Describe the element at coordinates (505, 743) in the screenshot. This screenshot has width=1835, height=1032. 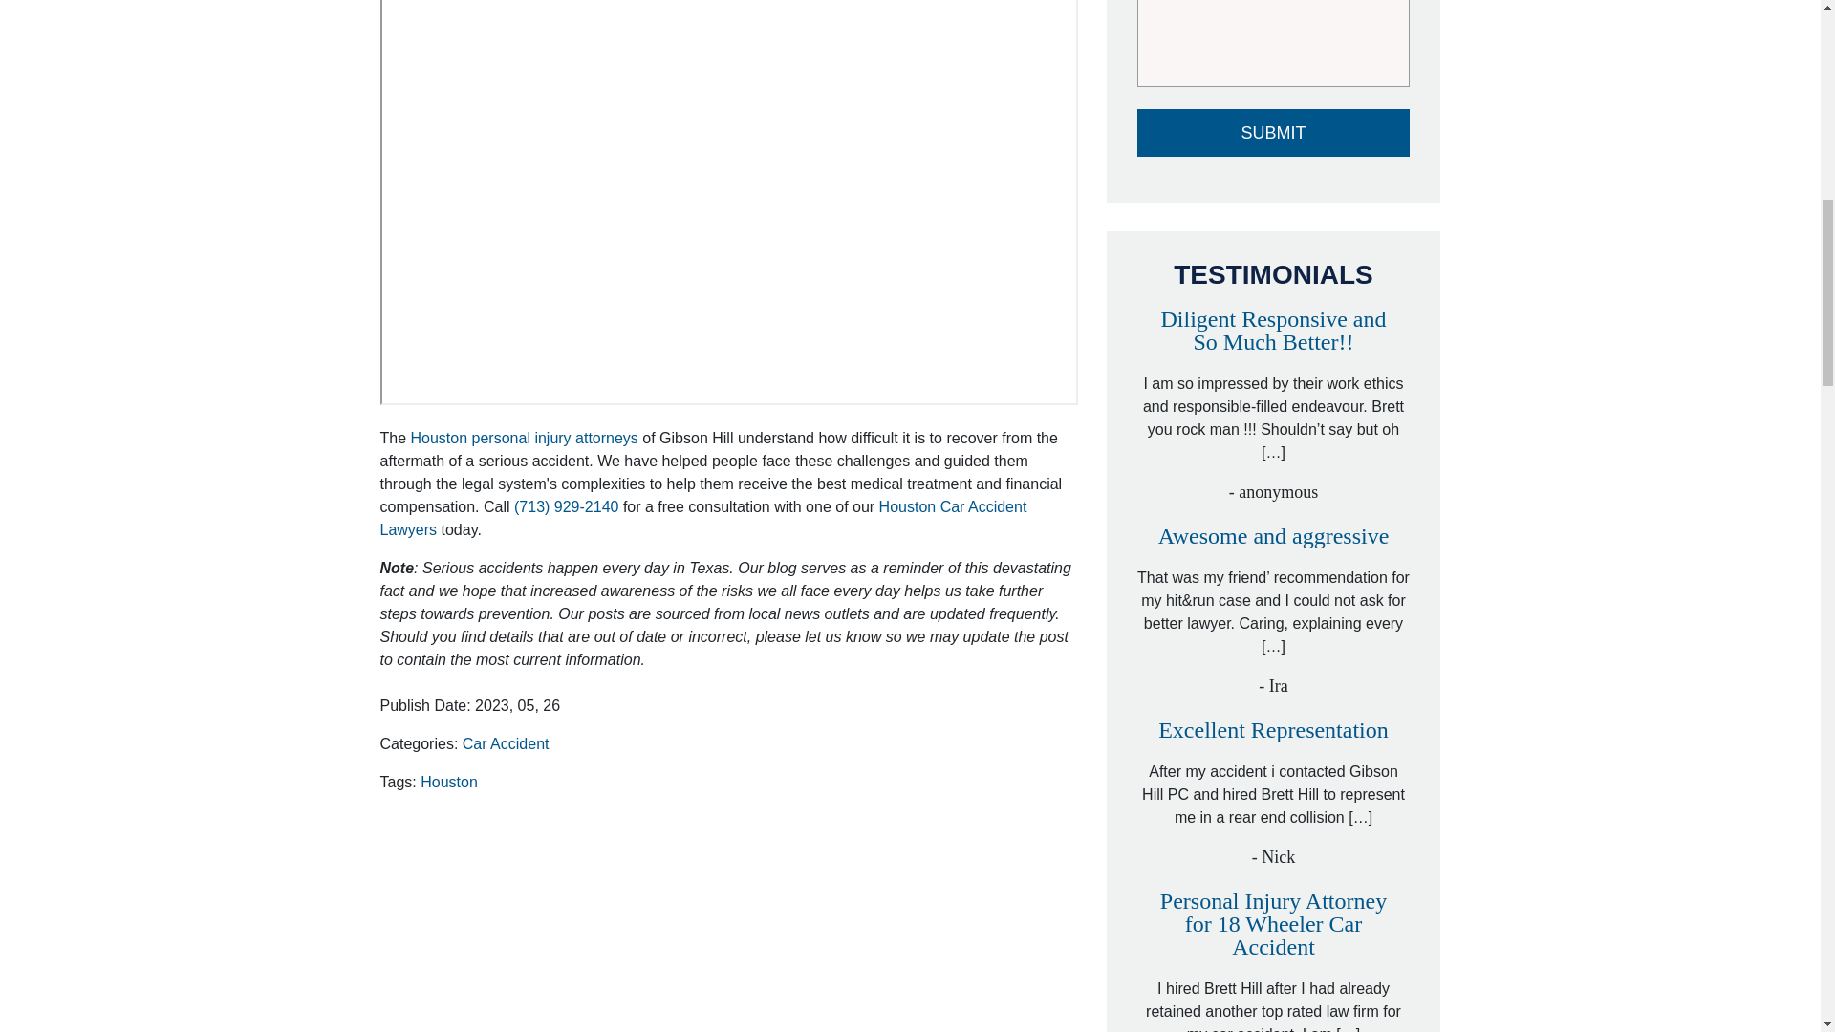
I see `Car Accident` at that location.